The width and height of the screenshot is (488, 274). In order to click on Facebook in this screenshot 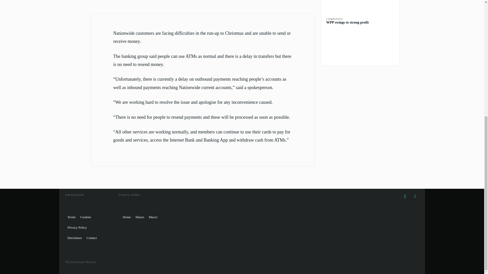, I will do `click(405, 196)`.